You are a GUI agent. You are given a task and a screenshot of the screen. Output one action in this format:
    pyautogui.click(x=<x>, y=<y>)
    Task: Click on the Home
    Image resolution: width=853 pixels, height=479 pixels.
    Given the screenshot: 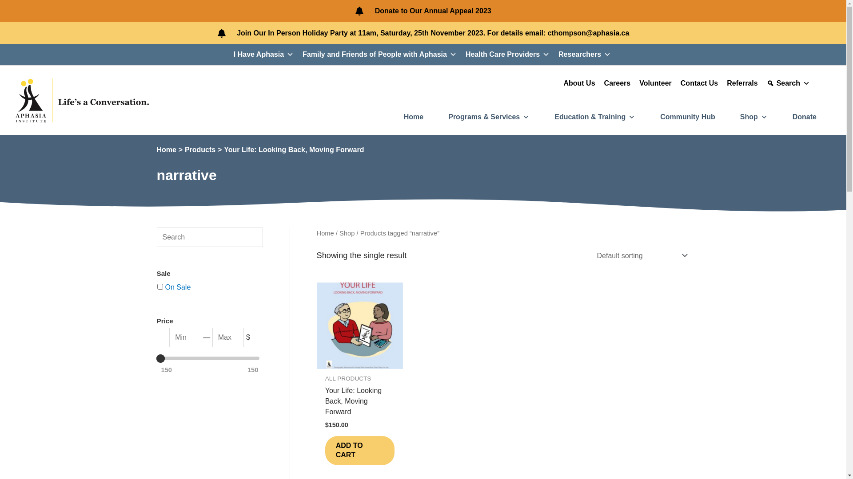 What is the action you would take?
    pyautogui.click(x=414, y=117)
    